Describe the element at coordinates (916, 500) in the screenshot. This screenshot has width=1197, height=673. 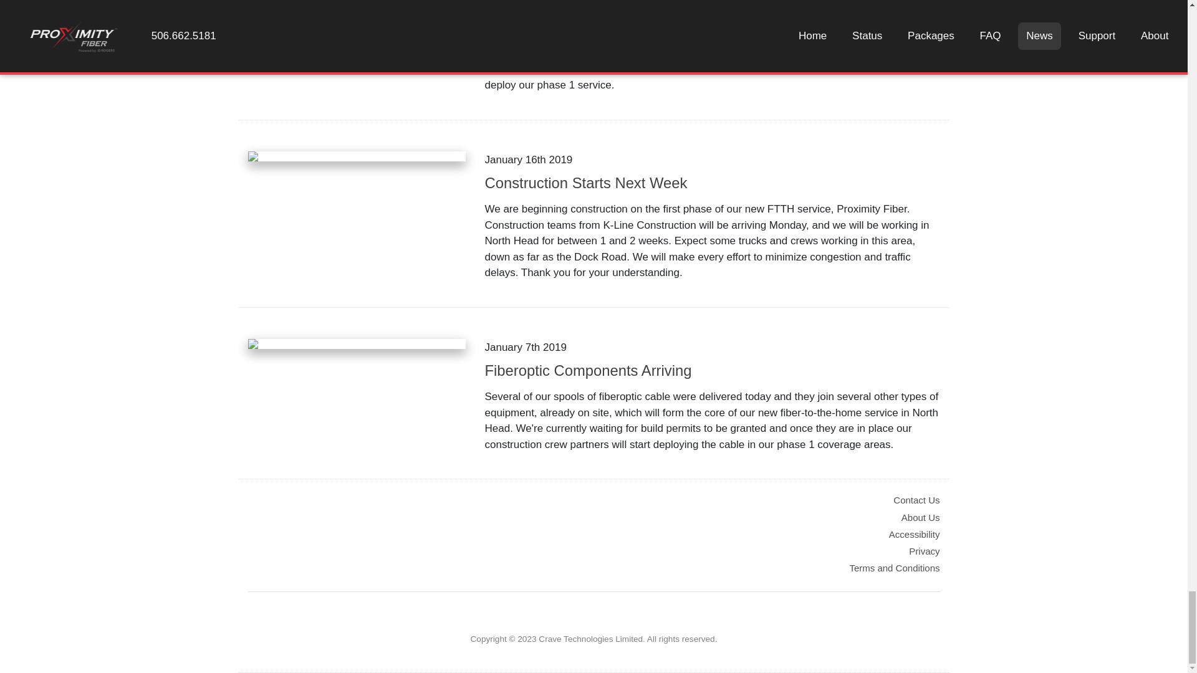
I see `Contact Us` at that location.